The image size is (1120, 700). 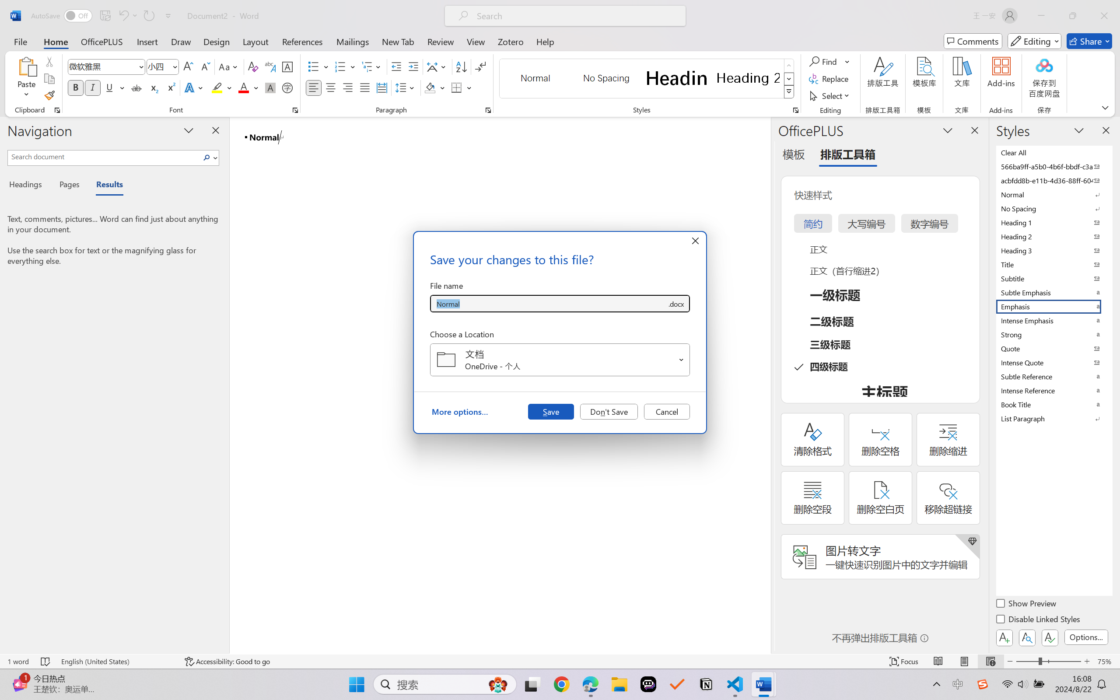 What do you see at coordinates (789, 79) in the screenshot?
I see `Row Down` at bounding box center [789, 79].